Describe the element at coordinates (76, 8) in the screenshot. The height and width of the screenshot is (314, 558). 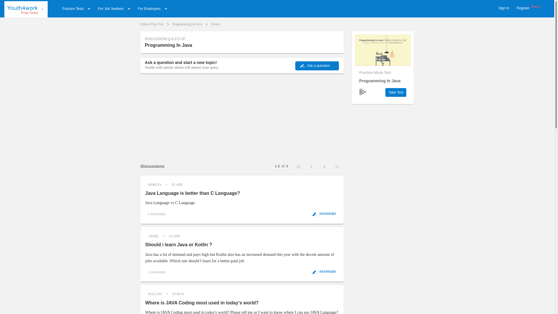
I see `Practice Tests` at that location.